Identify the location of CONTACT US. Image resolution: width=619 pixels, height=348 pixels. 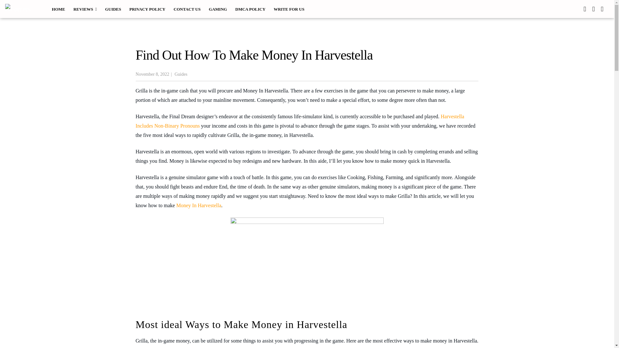
(187, 9).